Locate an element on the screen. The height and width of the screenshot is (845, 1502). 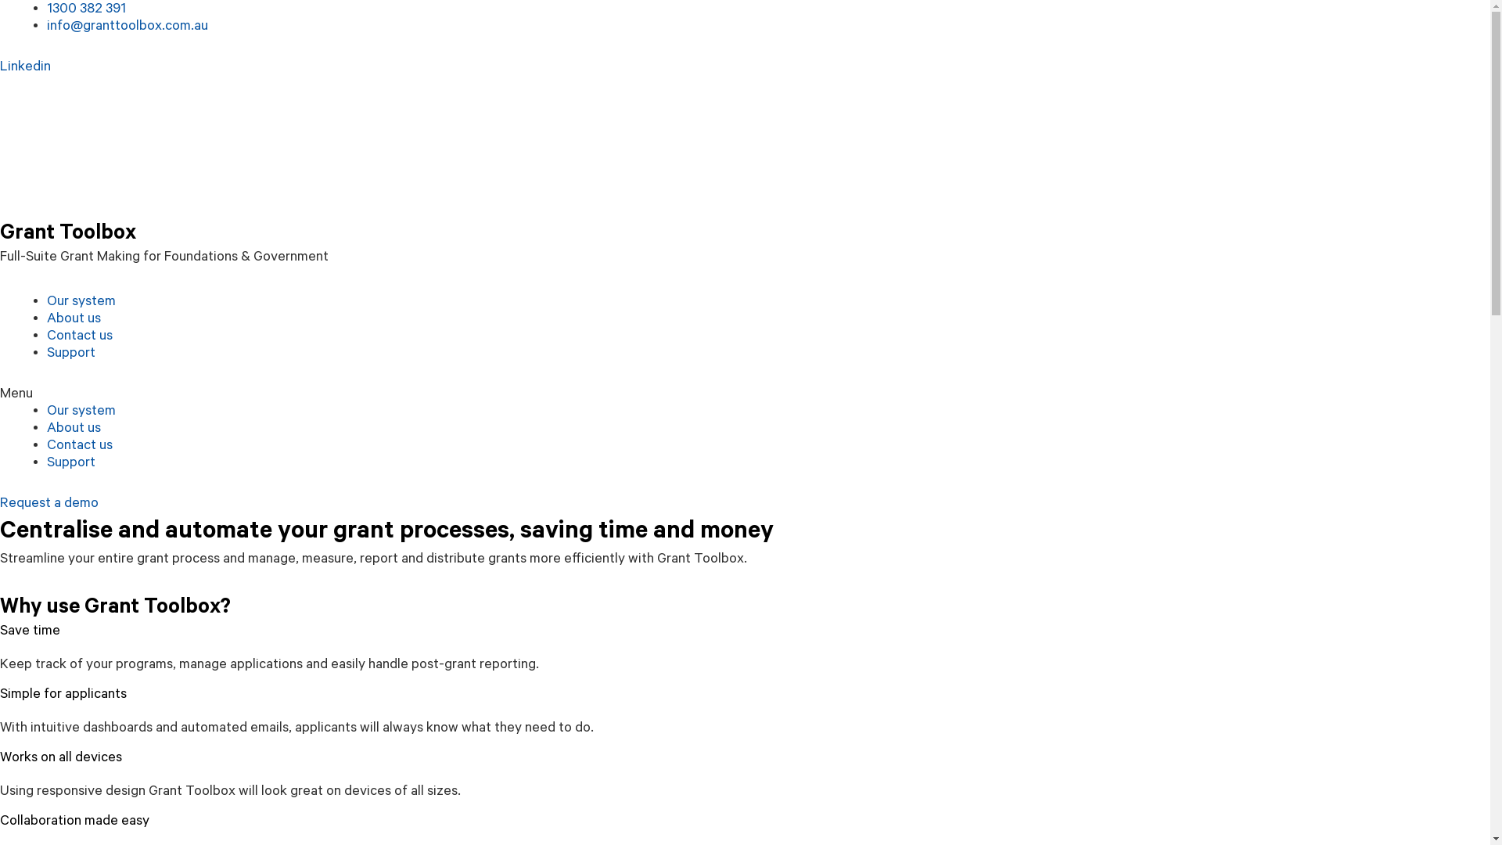
Our system is located at coordinates (81, 300).